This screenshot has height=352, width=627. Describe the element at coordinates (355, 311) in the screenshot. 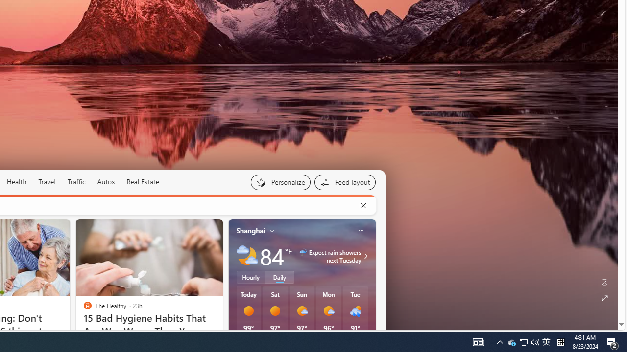

I see `Rain showers` at that location.